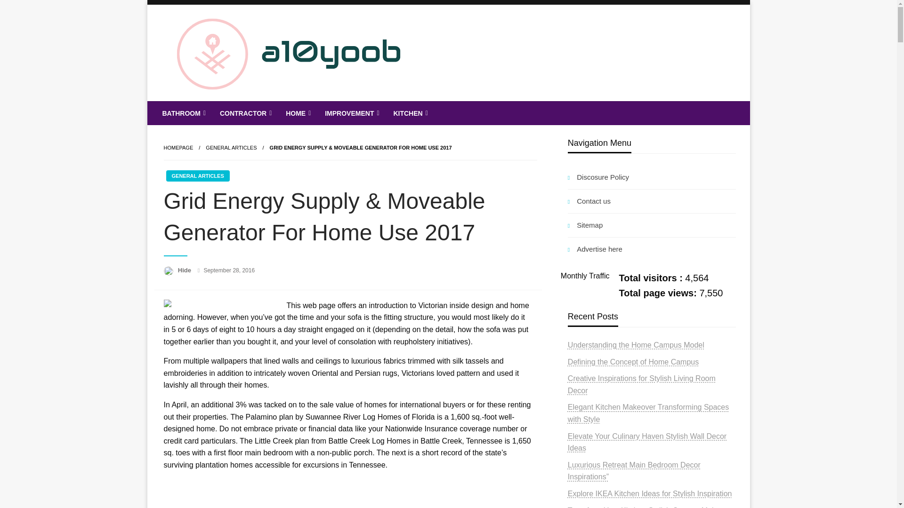 The width and height of the screenshot is (904, 508). Describe the element at coordinates (231, 147) in the screenshot. I see `GENERAL ARTICLES` at that location.